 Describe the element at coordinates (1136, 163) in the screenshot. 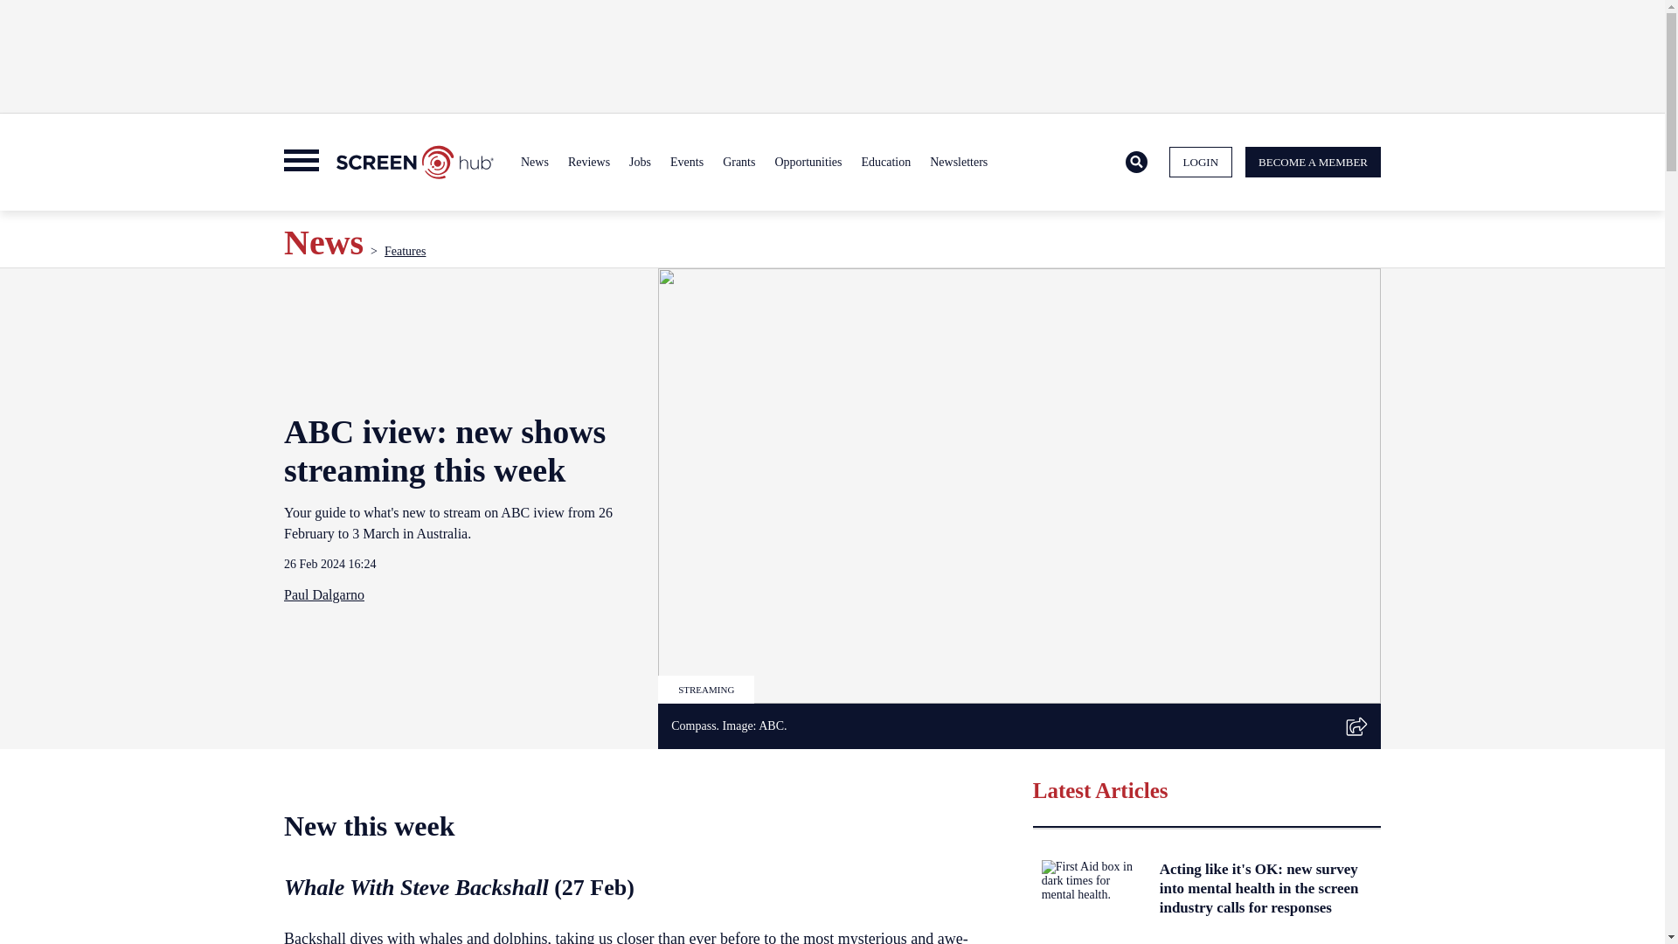

I see `Search Icon` at that location.